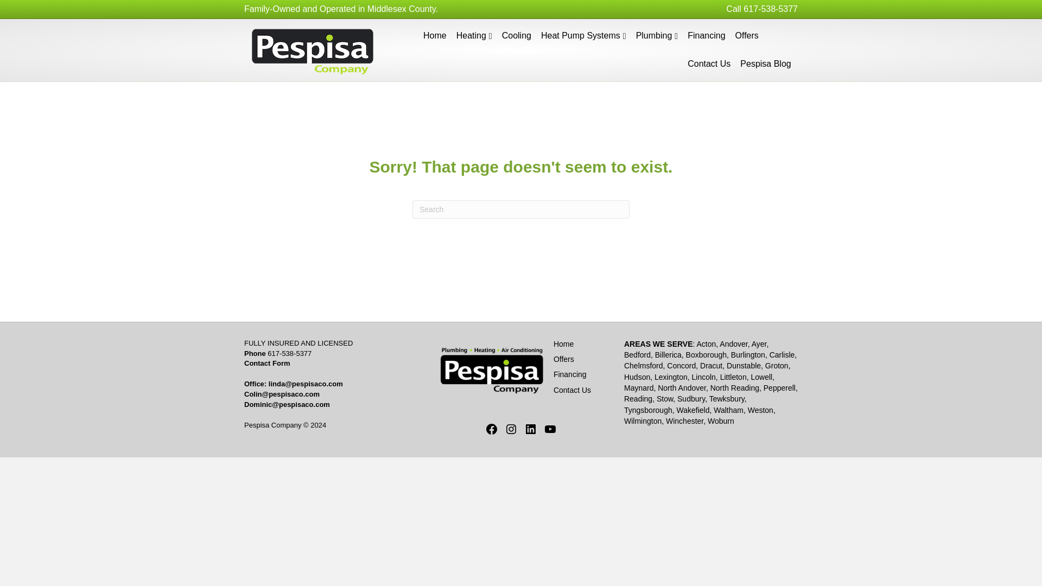 The height and width of the screenshot is (586, 1042). I want to click on Financing, so click(570, 374).